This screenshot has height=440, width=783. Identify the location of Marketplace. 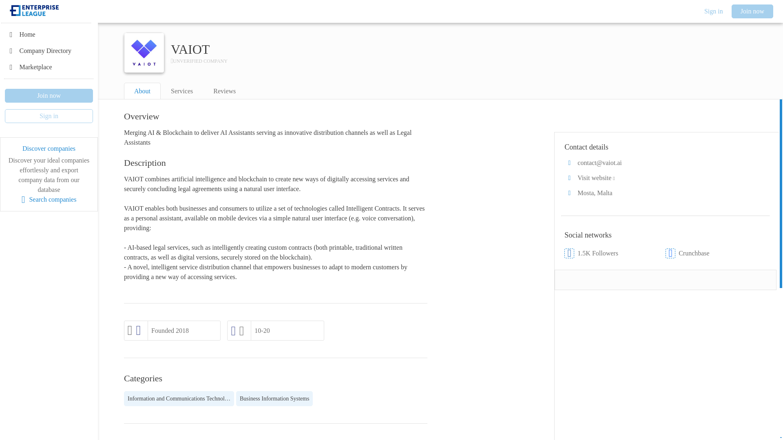
(49, 67).